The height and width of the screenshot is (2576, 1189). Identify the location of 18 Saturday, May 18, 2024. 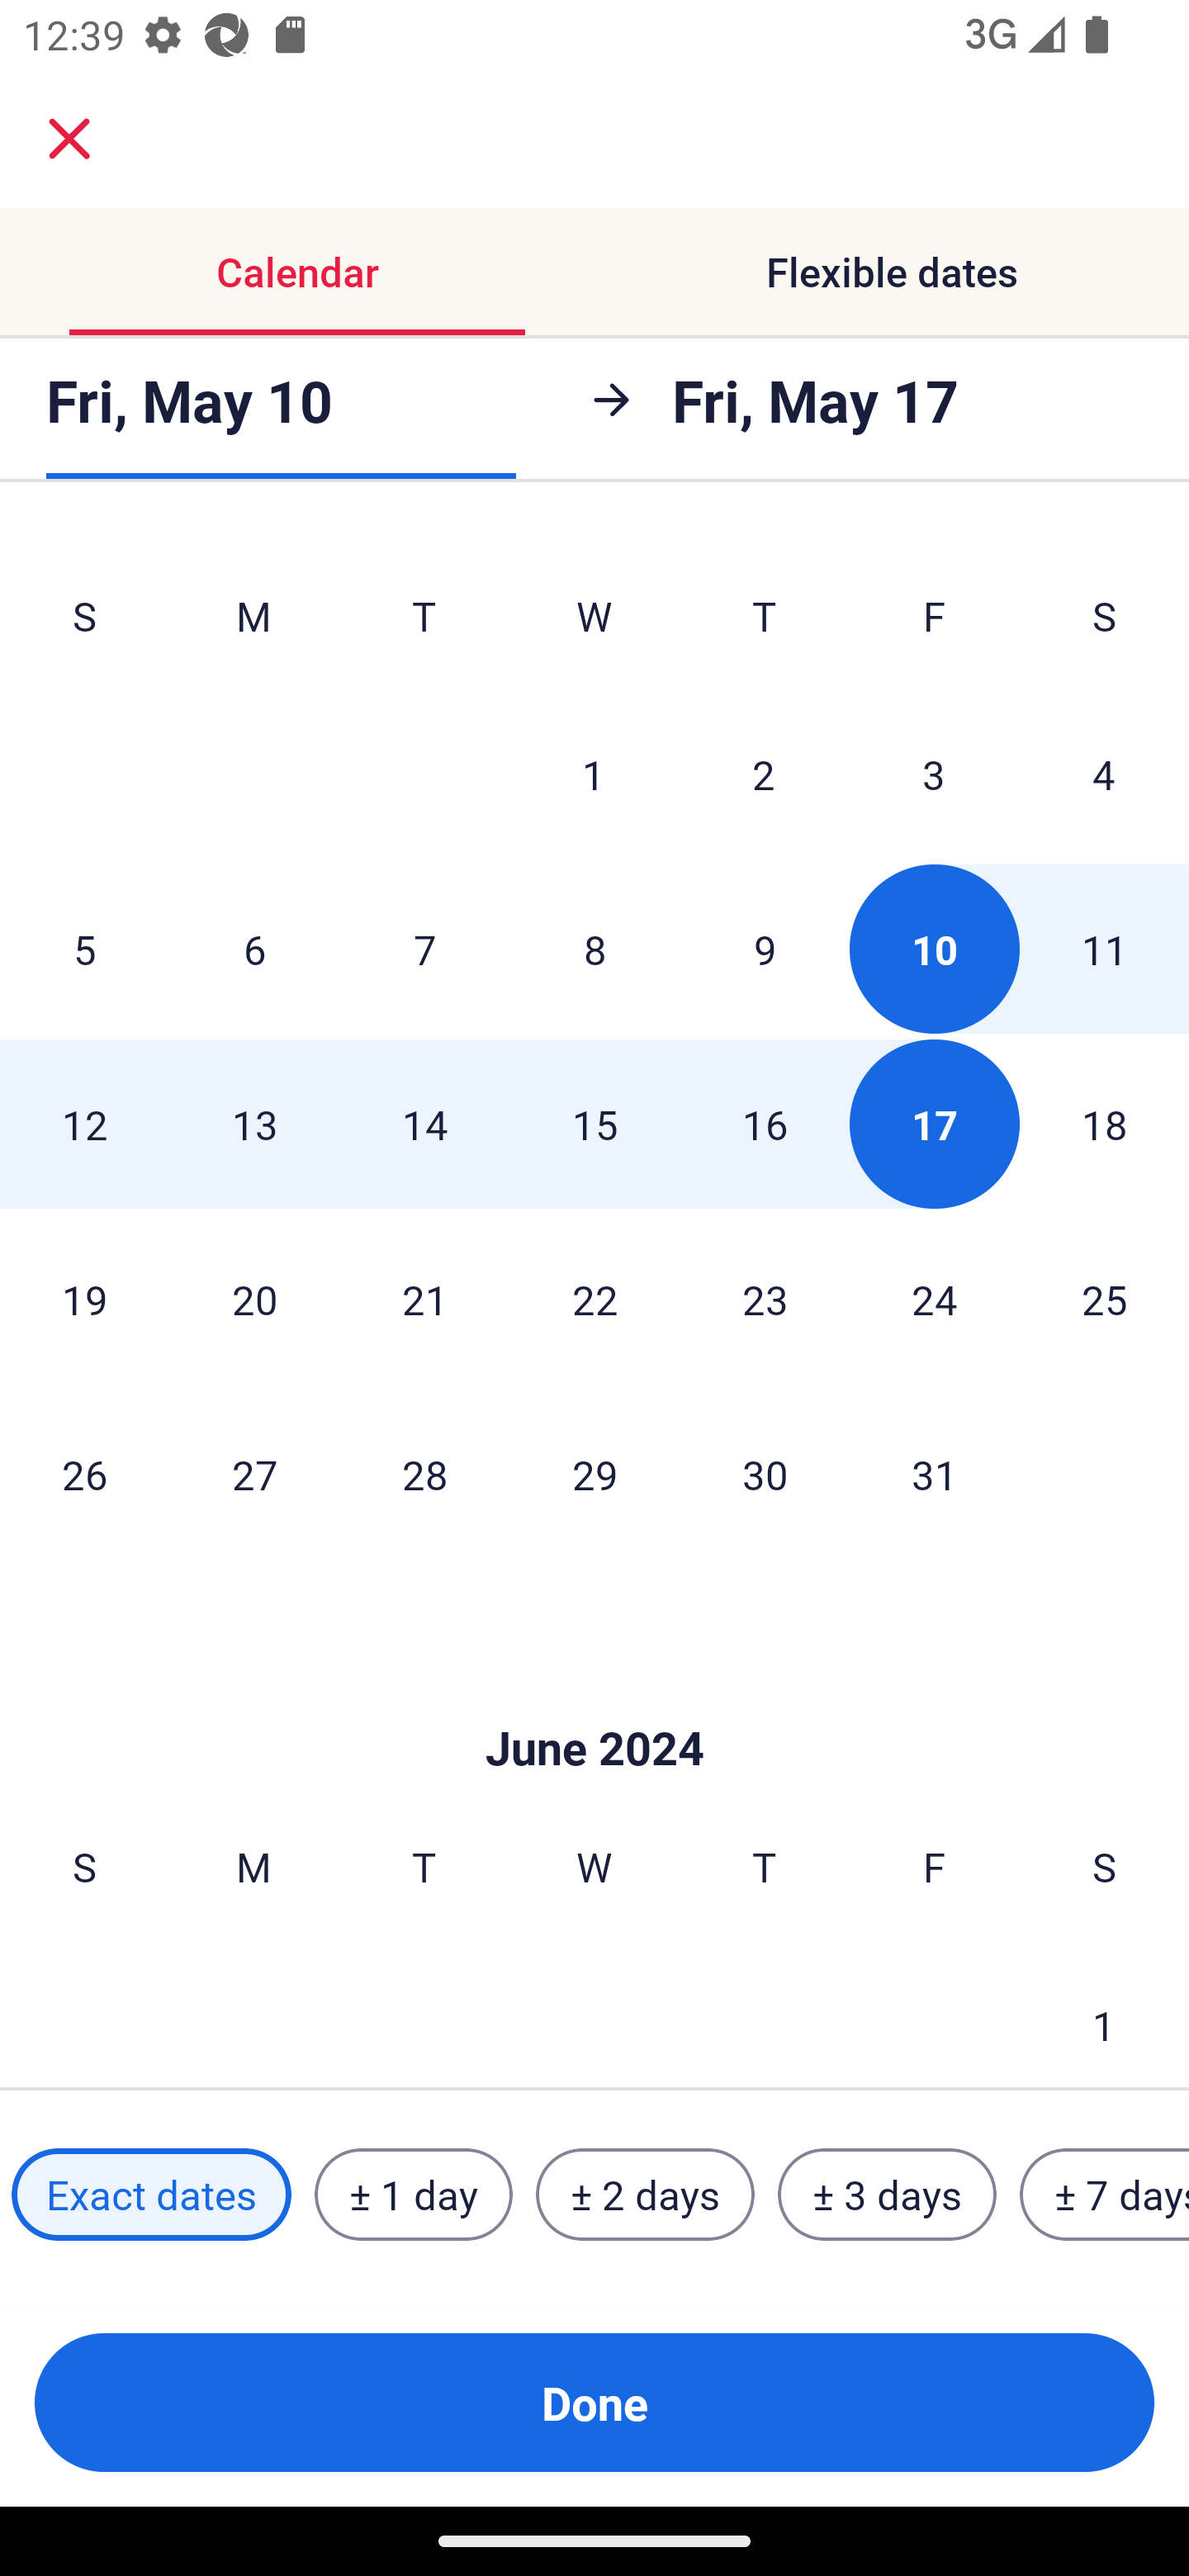
(1105, 1125).